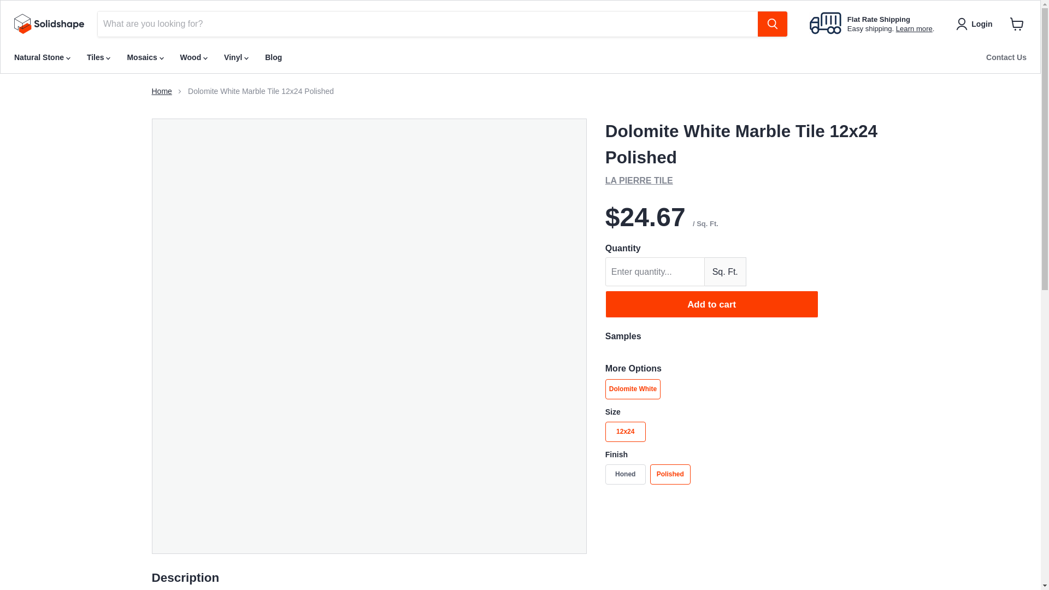  Describe the element at coordinates (879, 20) in the screenshot. I see `Flat Rate Shipping` at that location.